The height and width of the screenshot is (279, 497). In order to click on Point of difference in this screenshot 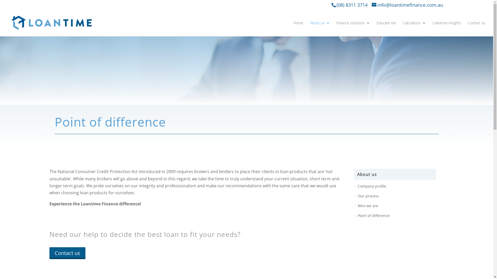, I will do `click(374, 215)`.